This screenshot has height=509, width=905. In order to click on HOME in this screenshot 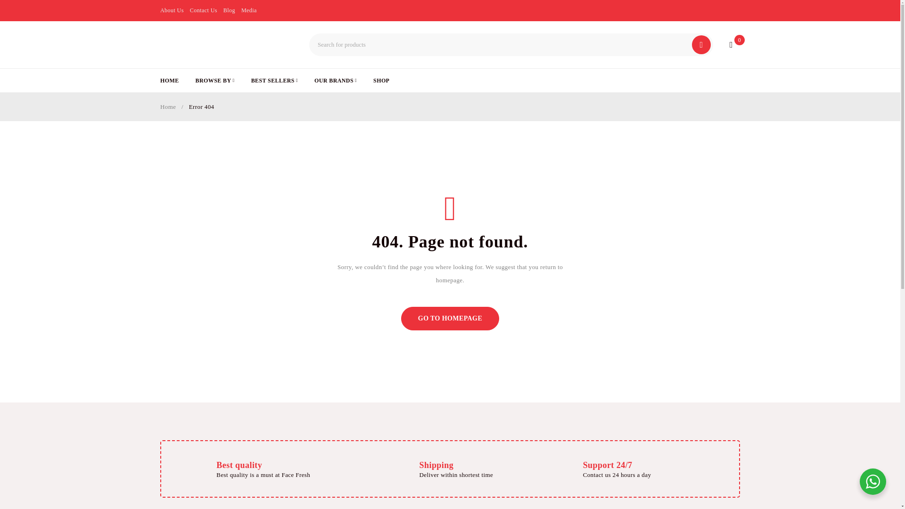, I will do `click(170, 80)`.